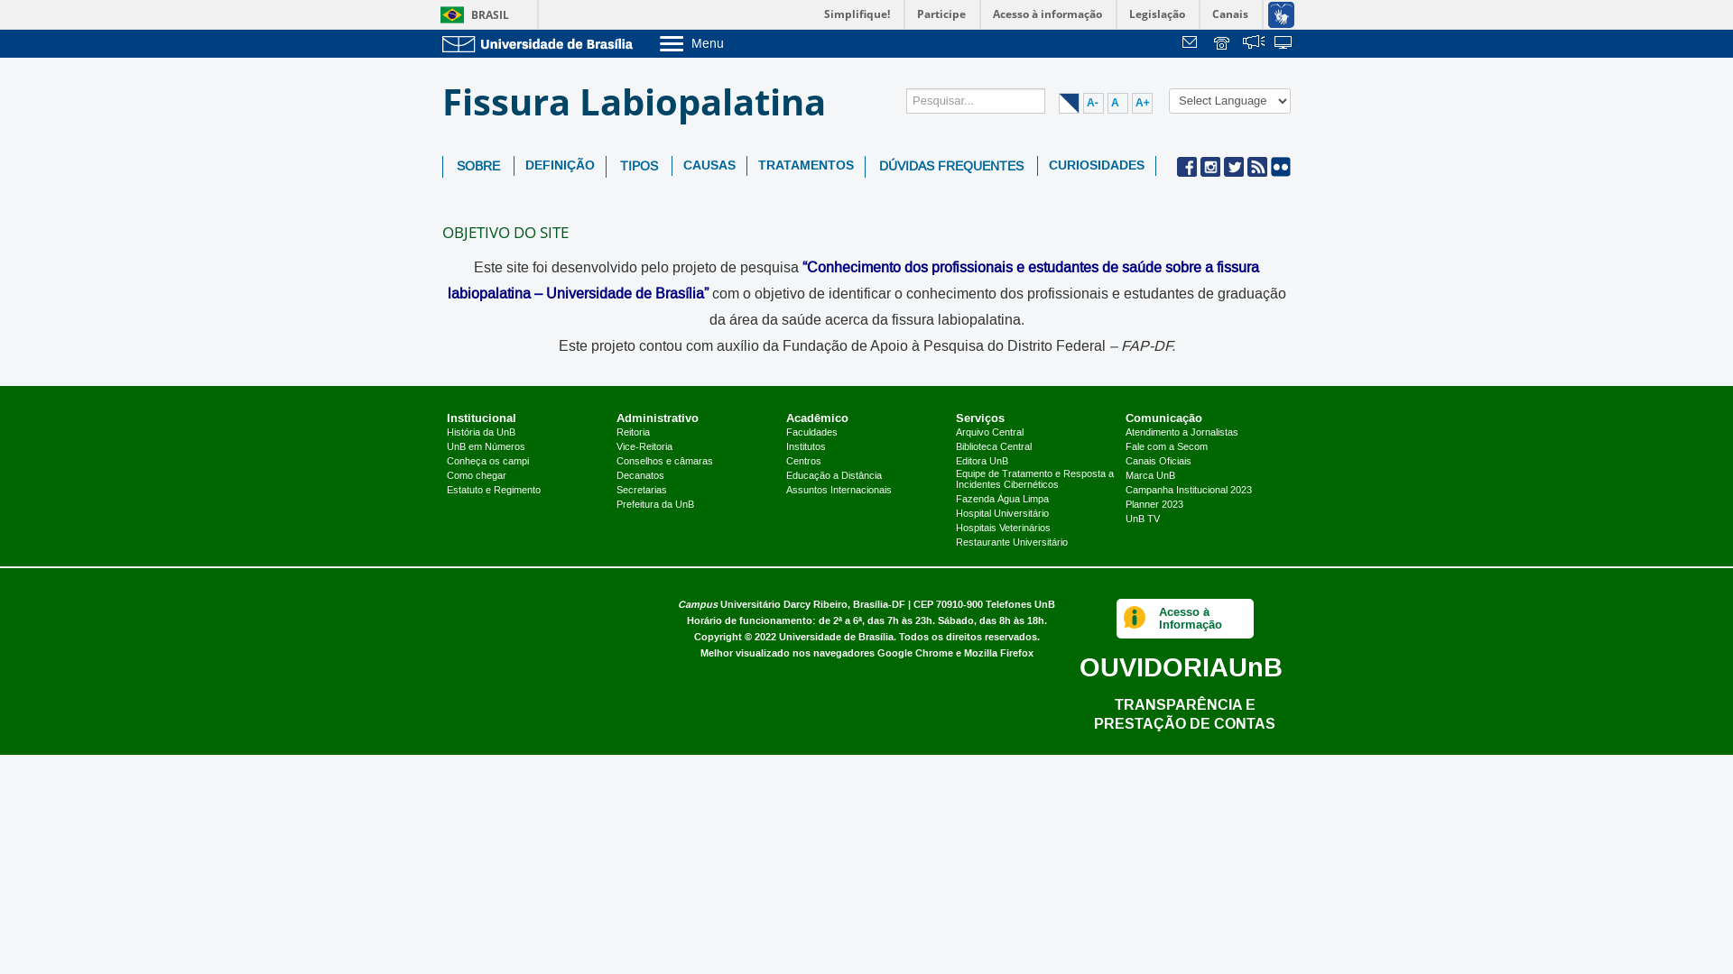 This screenshot has height=974, width=1733. I want to click on A-, so click(1094, 103).